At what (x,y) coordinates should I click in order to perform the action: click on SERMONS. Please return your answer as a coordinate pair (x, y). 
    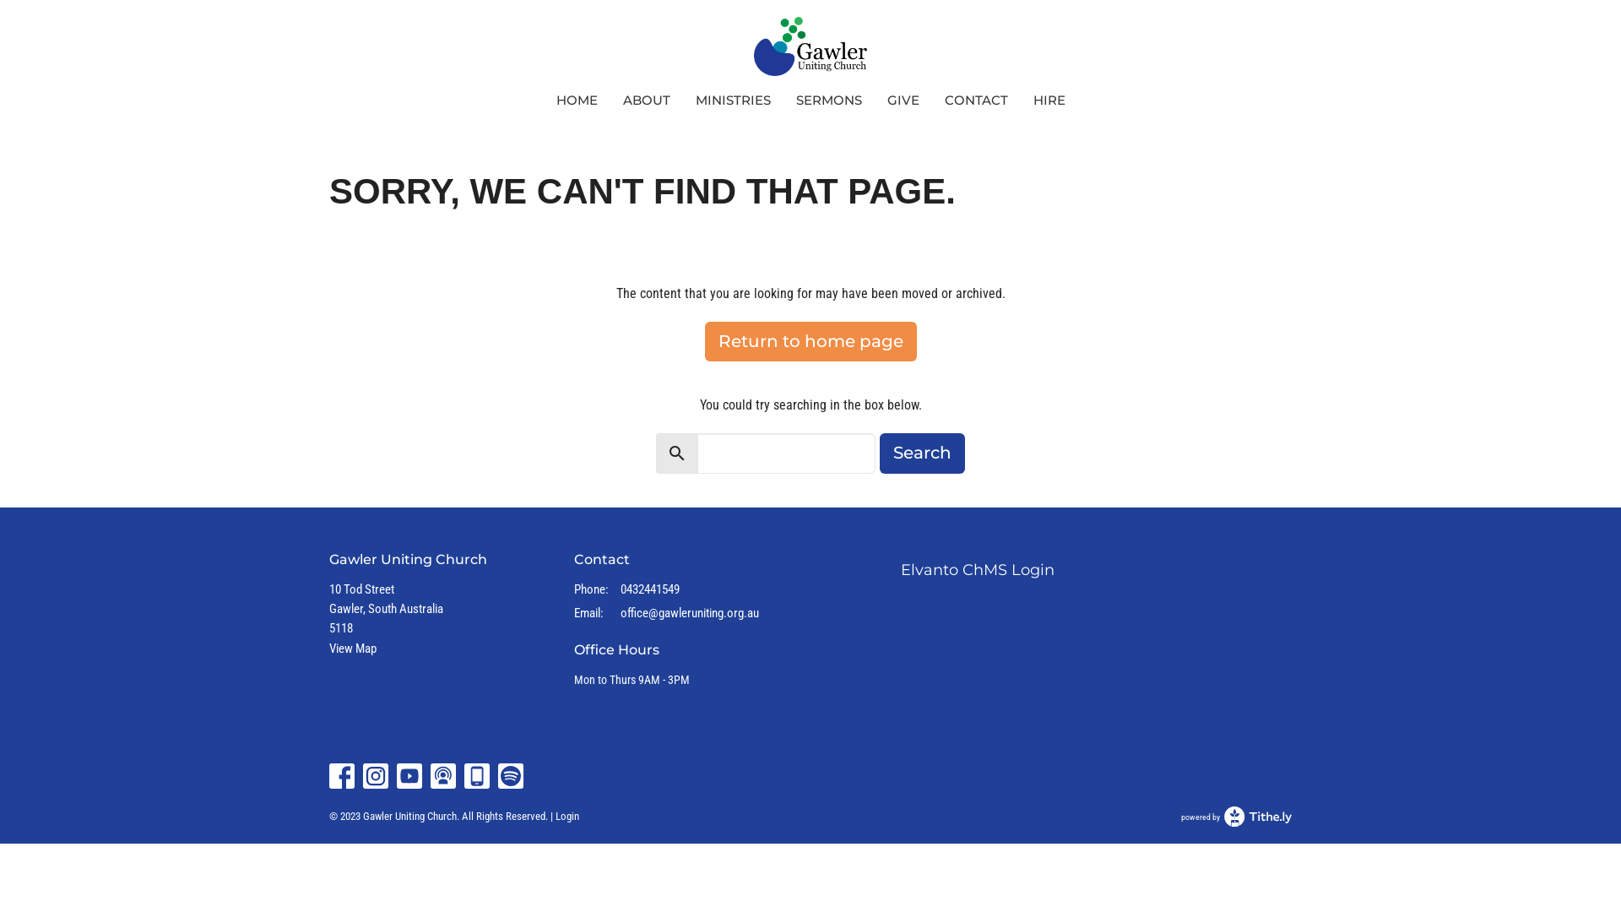
    Looking at the image, I should click on (828, 100).